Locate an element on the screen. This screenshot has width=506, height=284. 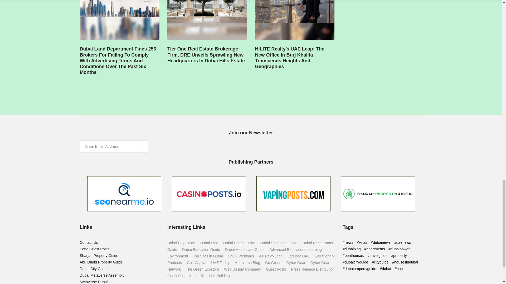
Contact Us is located at coordinates (89, 242).